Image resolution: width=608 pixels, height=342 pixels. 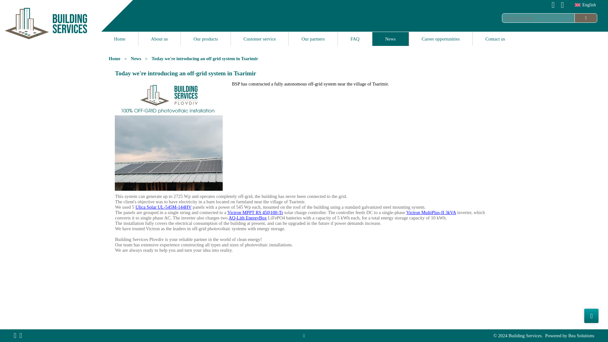 What do you see at coordinates (495, 39) in the screenshot?
I see `Contact Us` at bounding box center [495, 39].